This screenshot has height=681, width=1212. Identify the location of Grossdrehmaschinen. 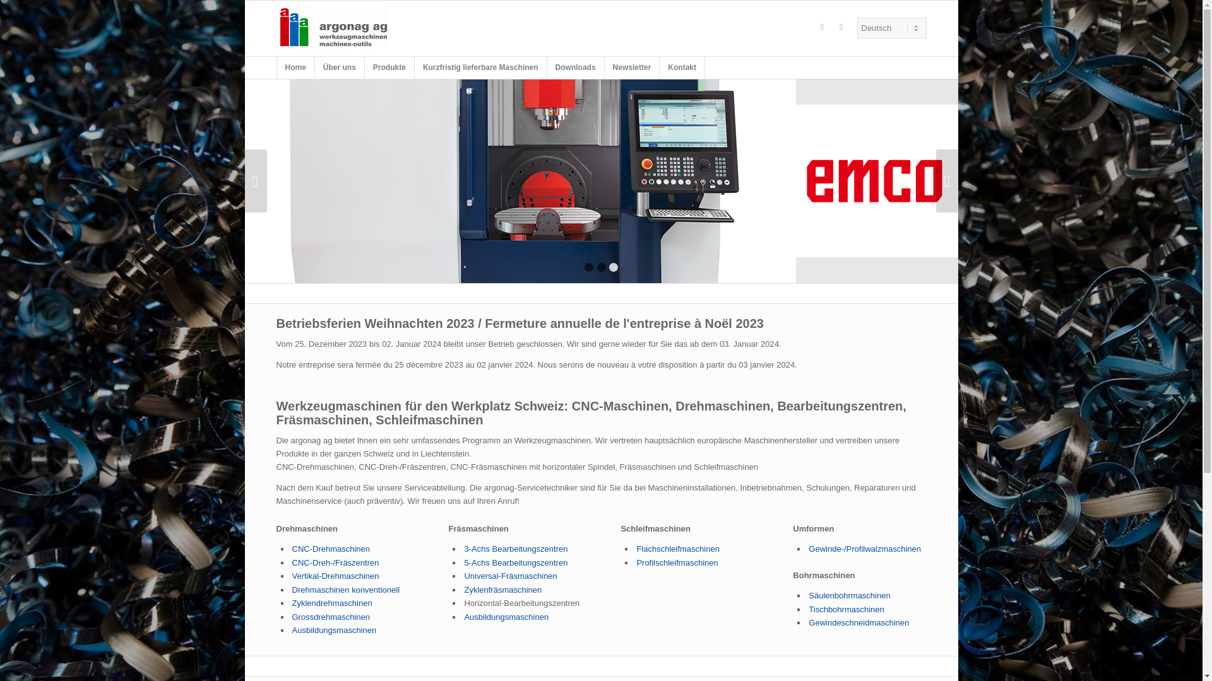
(331, 617).